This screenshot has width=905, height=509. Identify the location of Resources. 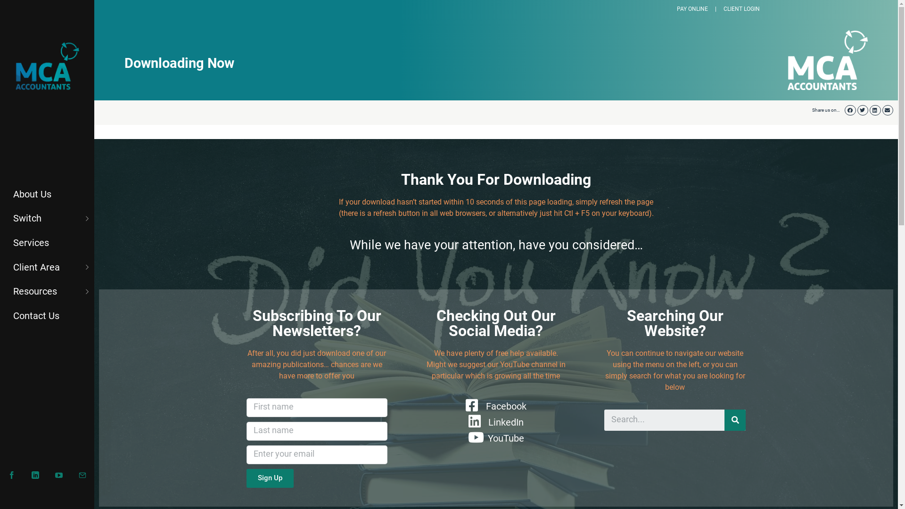
(47, 291).